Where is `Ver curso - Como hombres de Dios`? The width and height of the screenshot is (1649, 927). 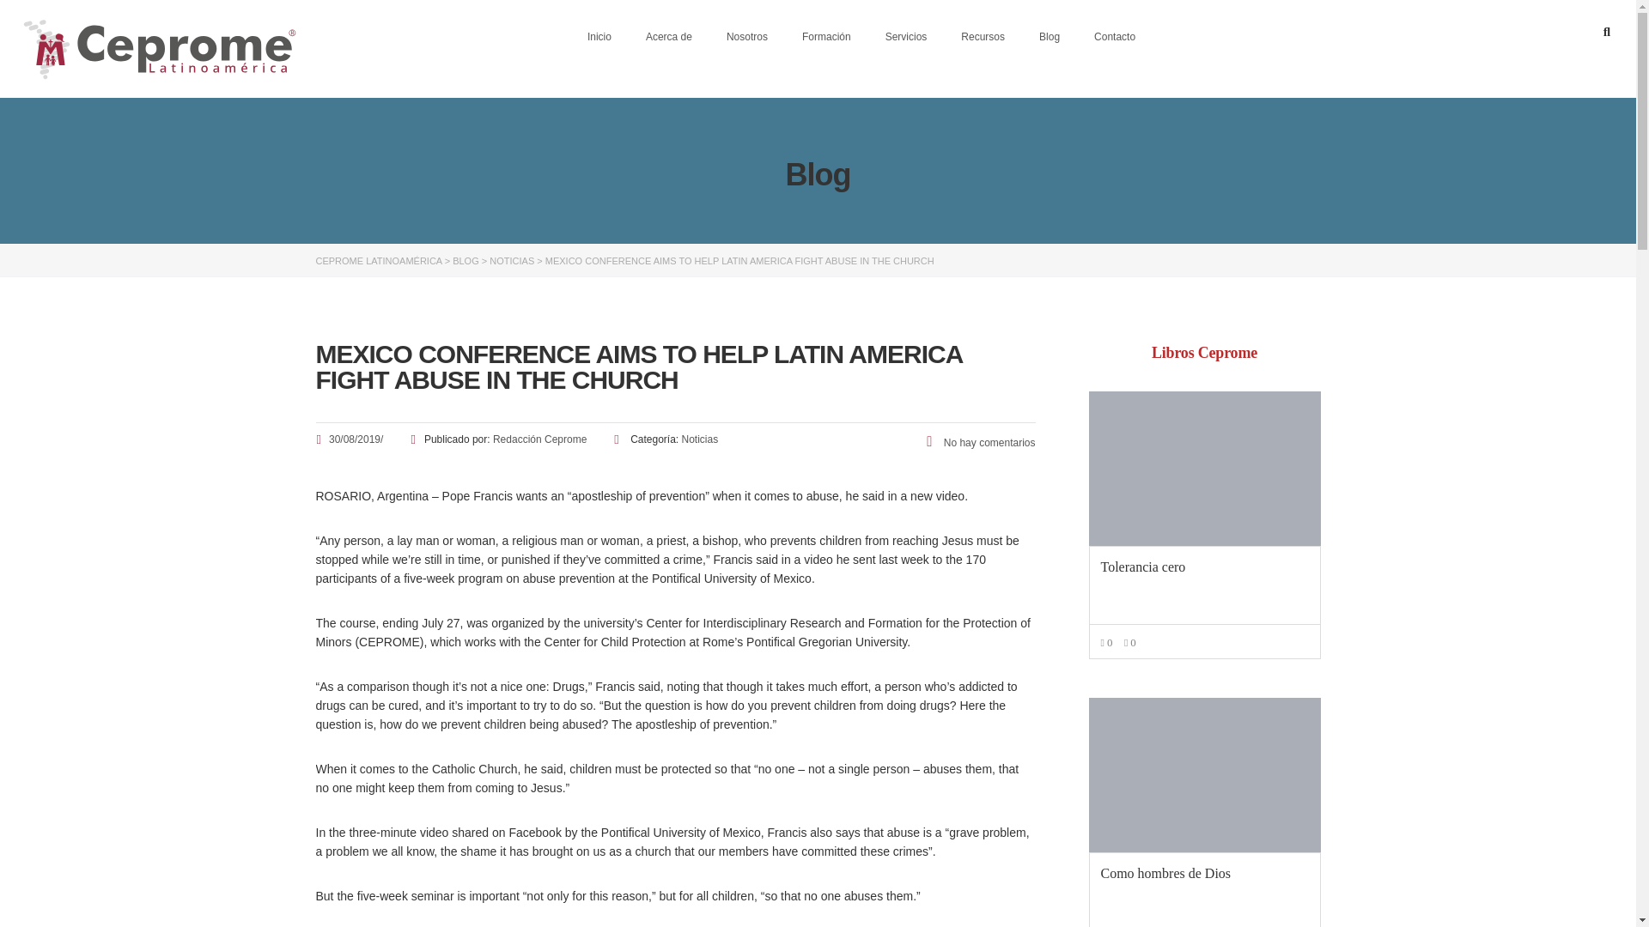 Ver curso - Como hombres de Dios is located at coordinates (1204, 774).